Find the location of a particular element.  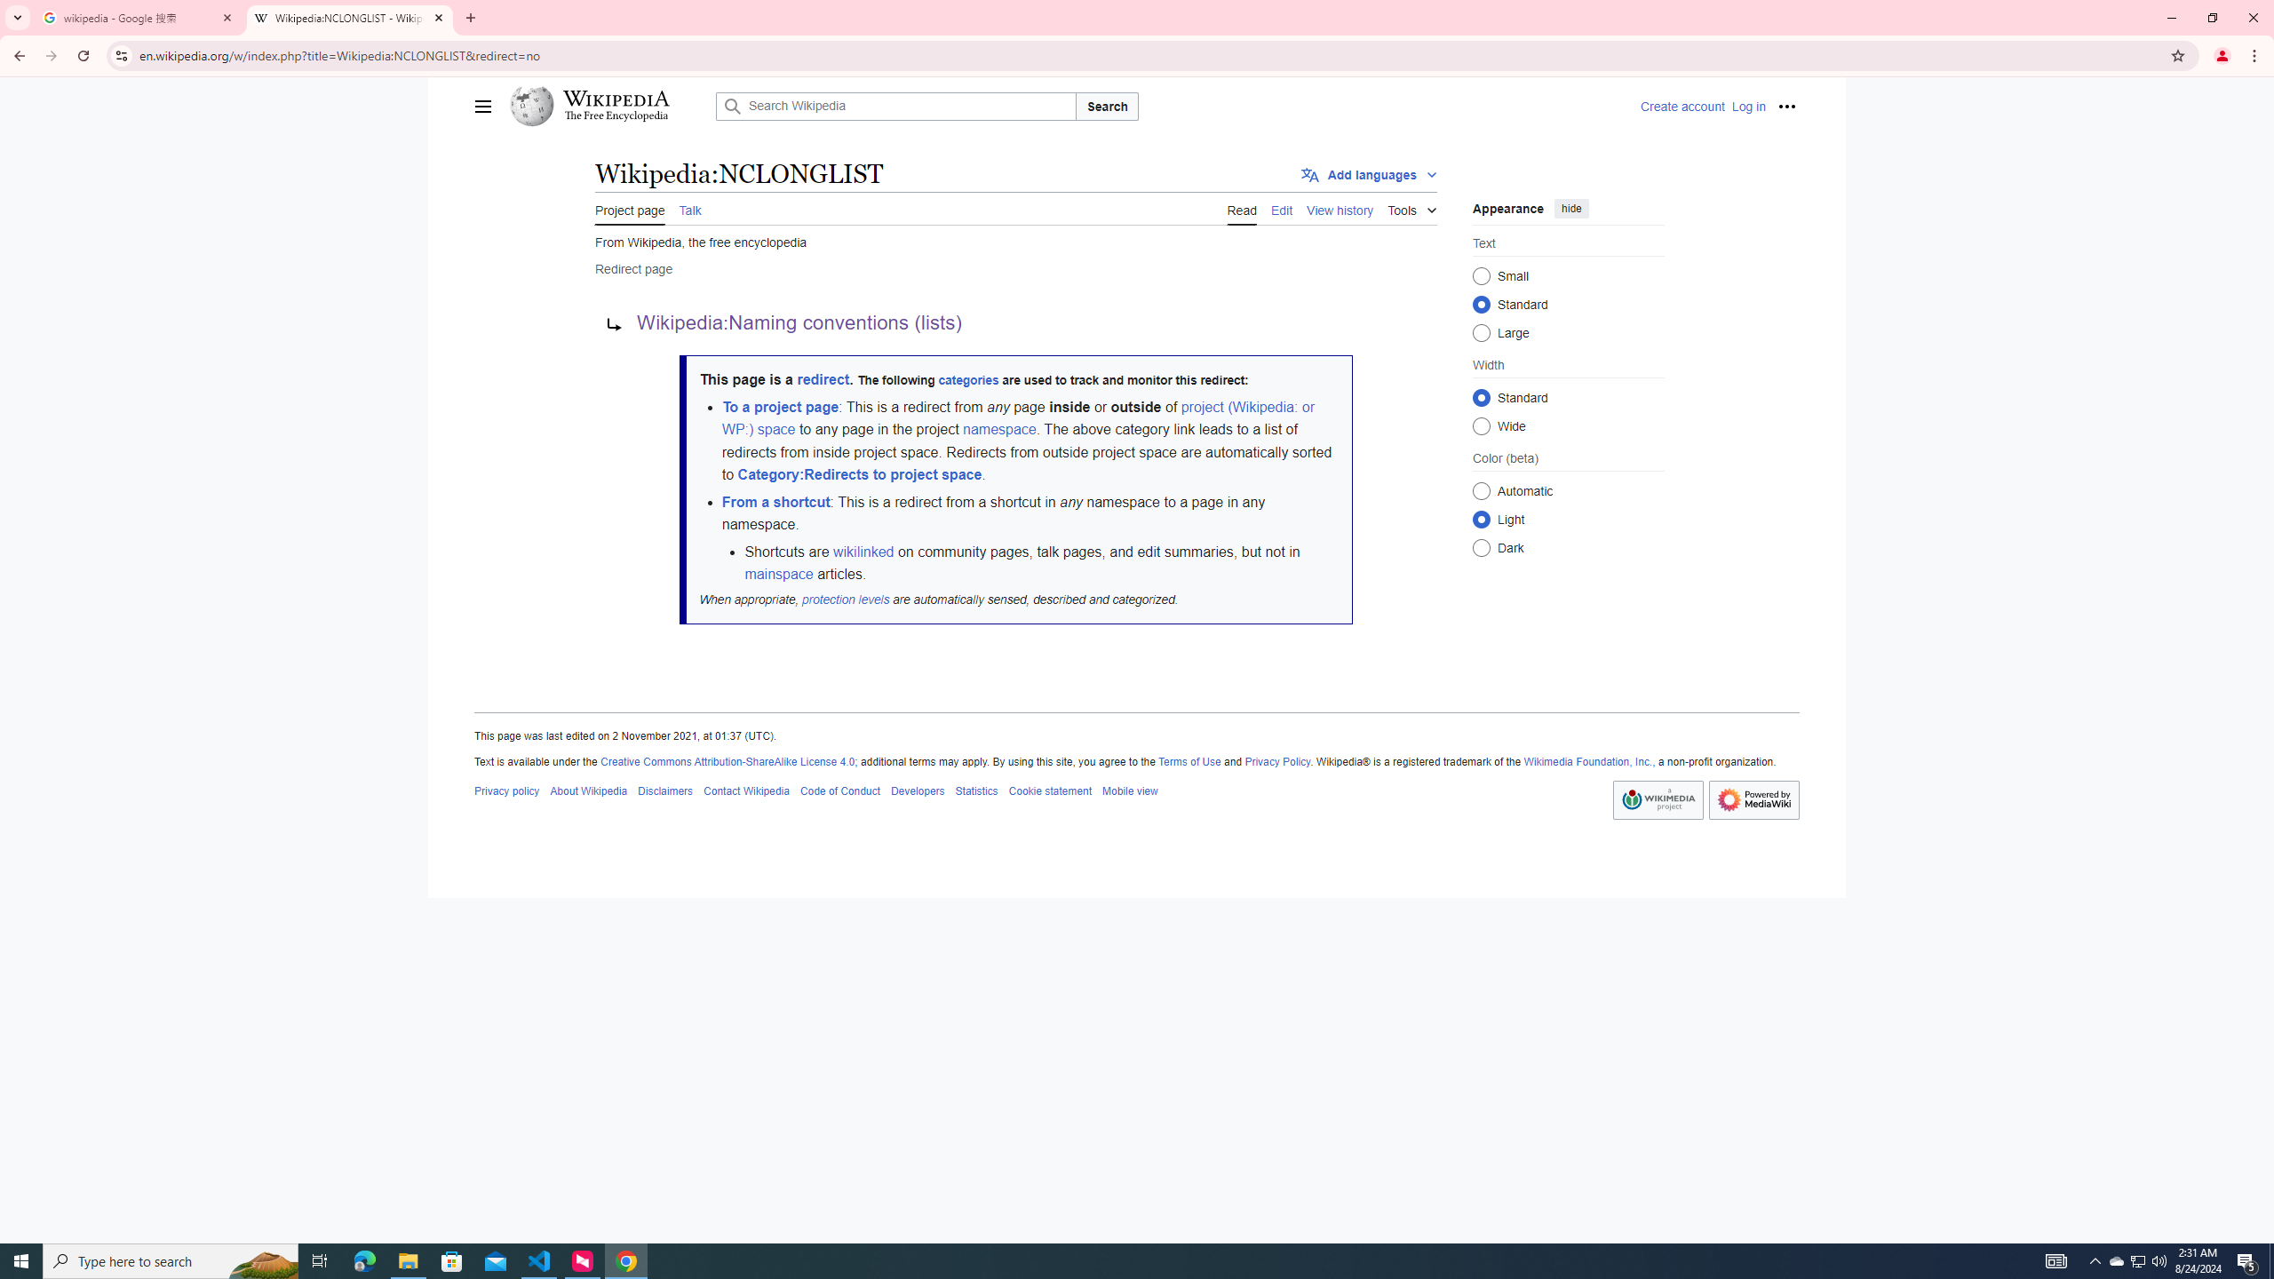

Project page is located at coordinates (631, 208).